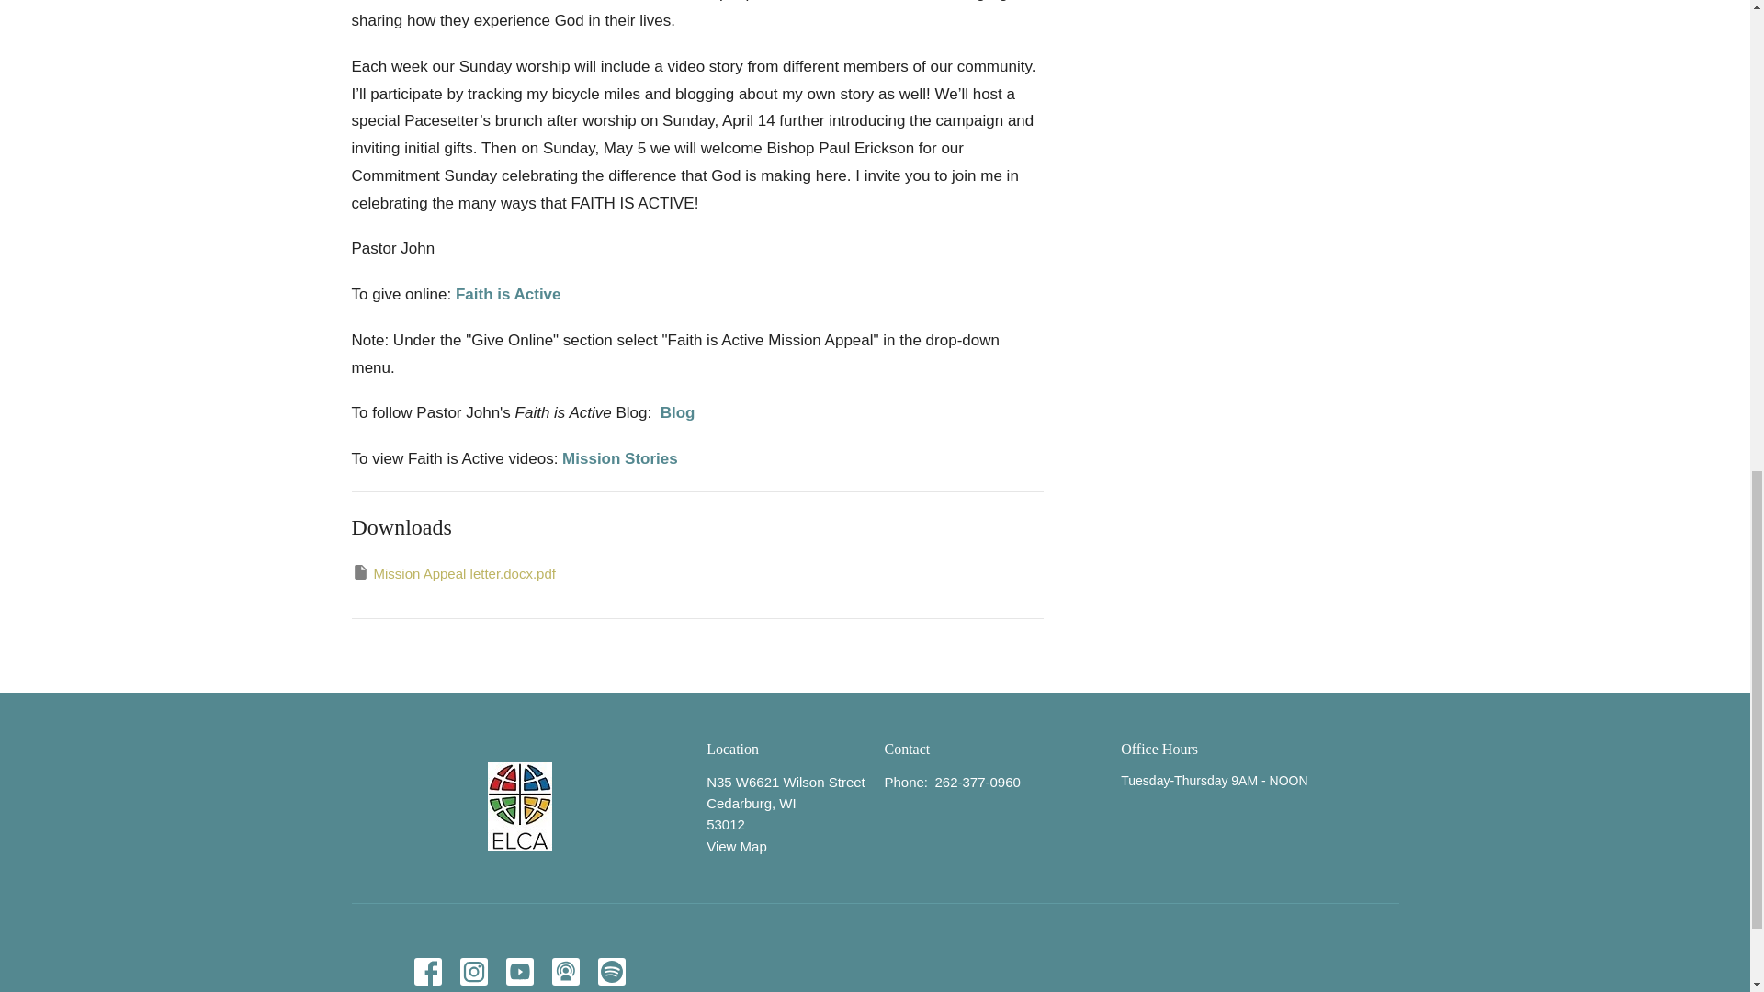 The image size is (1764, 992). Describe the element at coordinates (677, 412) in the screenshot. I see `Blog` at that location.